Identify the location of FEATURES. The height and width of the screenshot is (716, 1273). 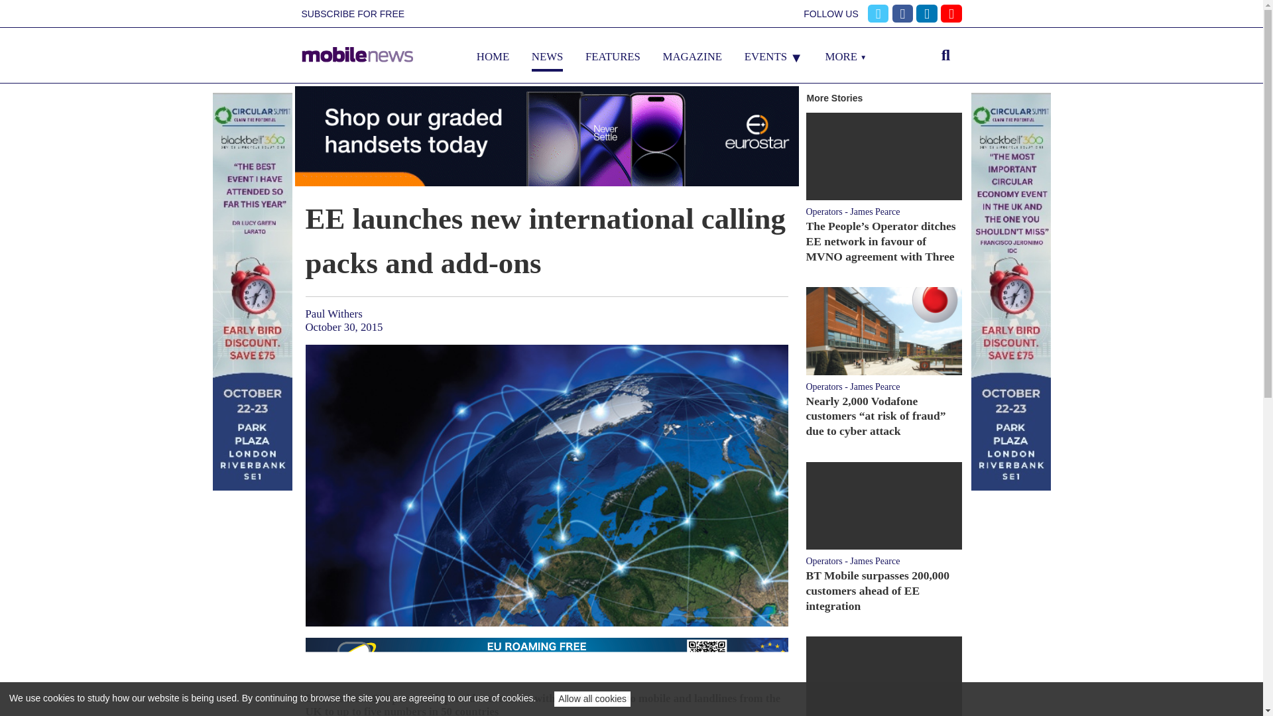
(613, 56).